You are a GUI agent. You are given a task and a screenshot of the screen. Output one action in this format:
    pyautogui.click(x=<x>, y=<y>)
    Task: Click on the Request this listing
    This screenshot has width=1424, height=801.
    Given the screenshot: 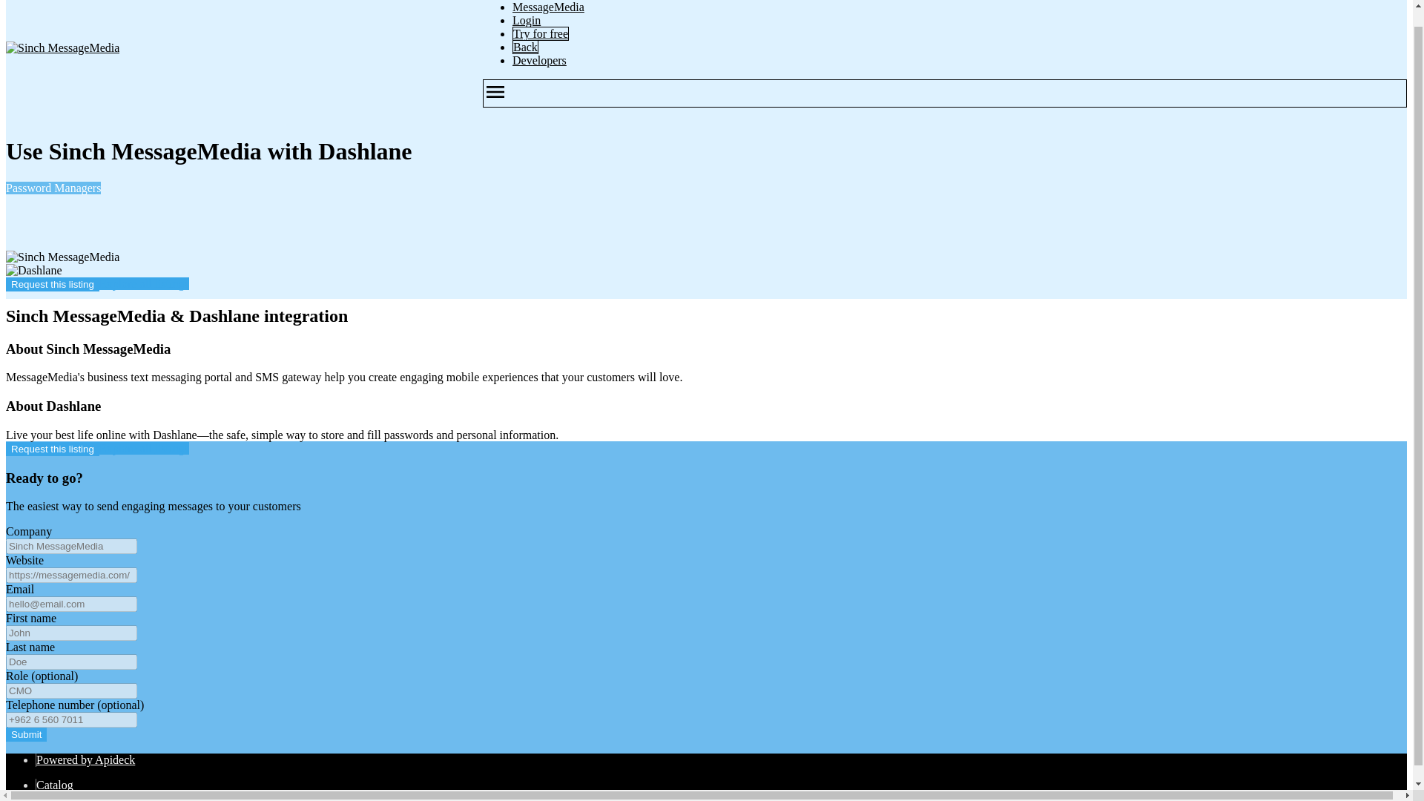 What is the action you would take?
    pyautogui.click(x=52, y=449)
    